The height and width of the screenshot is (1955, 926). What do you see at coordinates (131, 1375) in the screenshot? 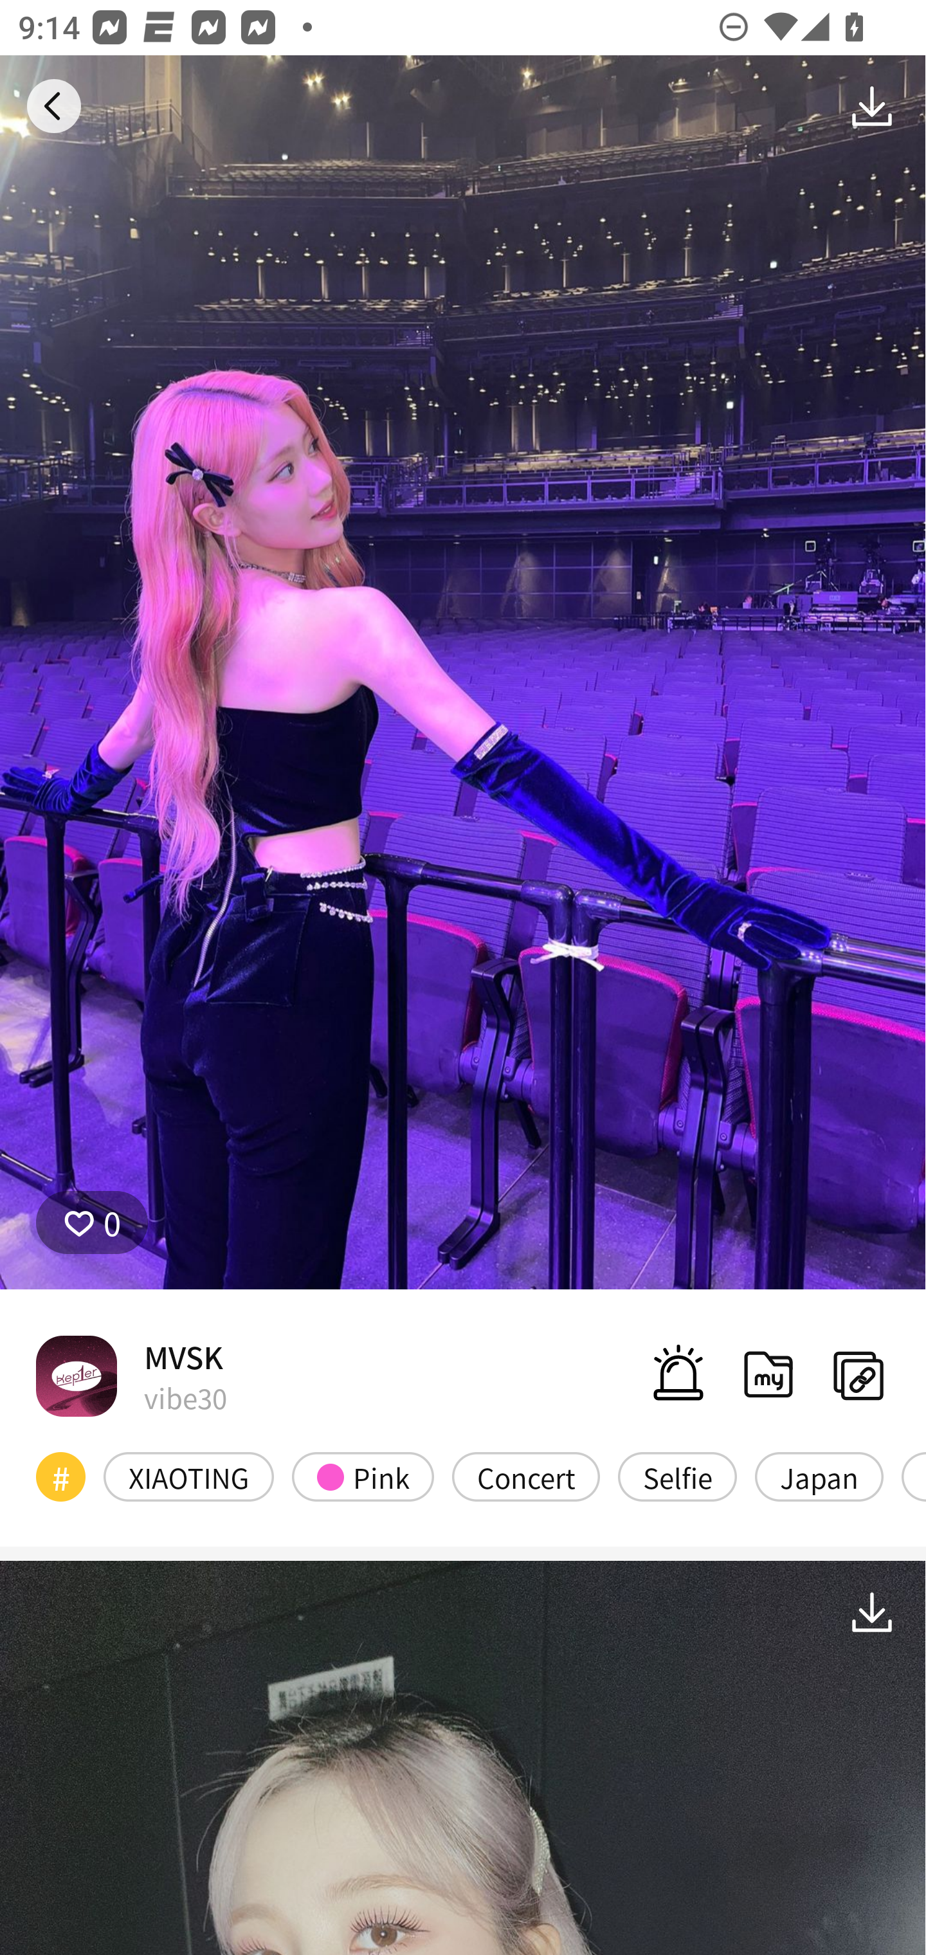
I see `MVSK vibe30` at bounding box center [131, 1375].